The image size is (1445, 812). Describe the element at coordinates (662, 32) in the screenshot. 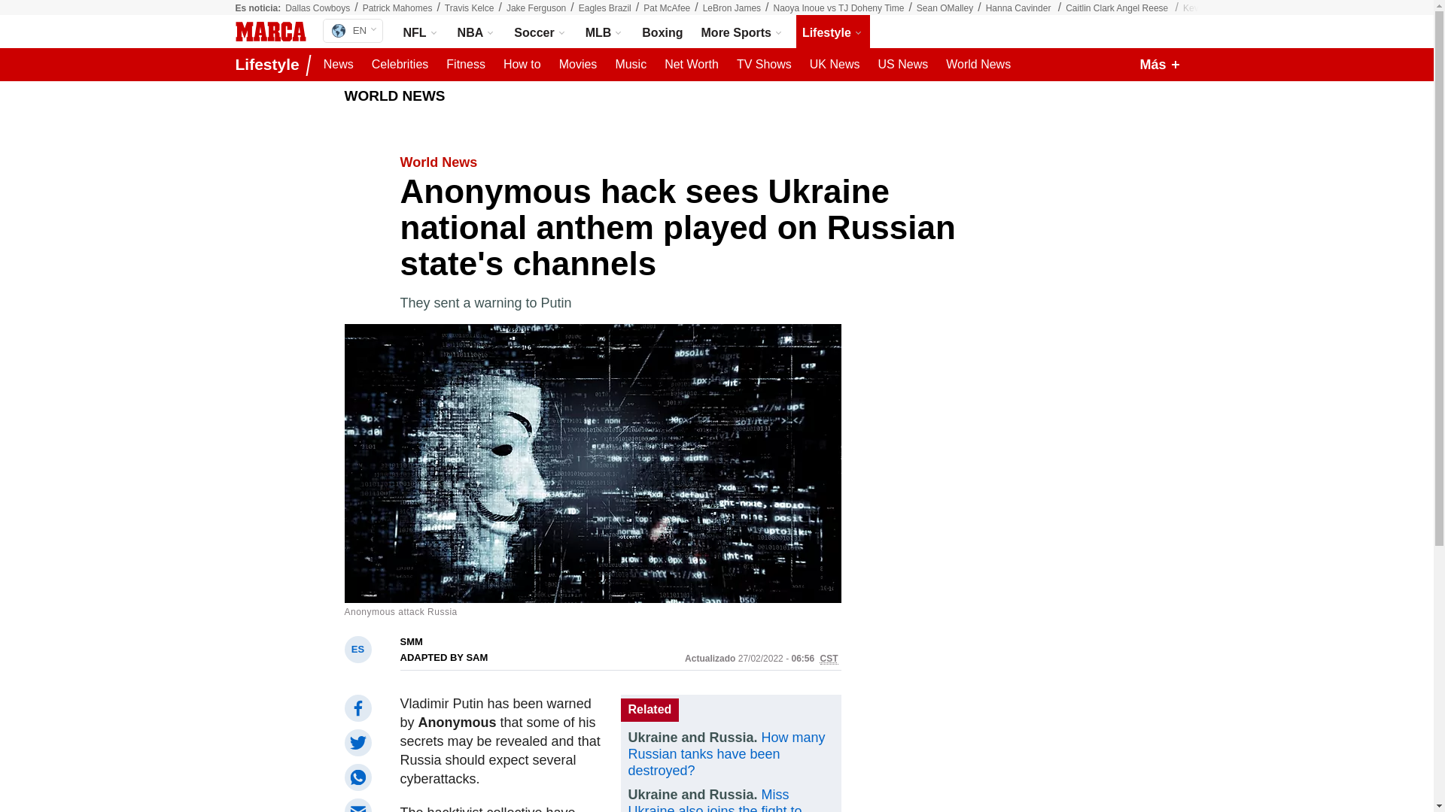

I see `Boxing` at that location.